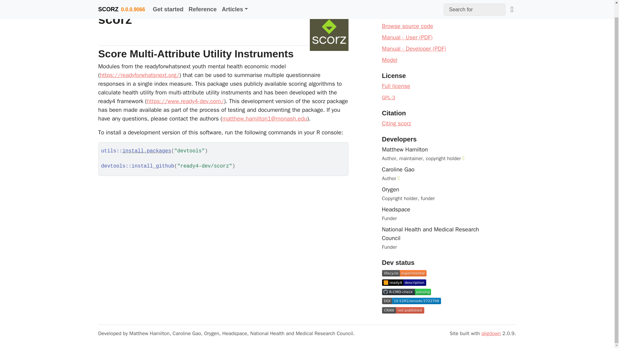 The height and width of the screenshot is (348, 619). What do you see at coordinates (108, 1) in the screenshot?
I see `SCORZ` at bounding box center [108, 1].